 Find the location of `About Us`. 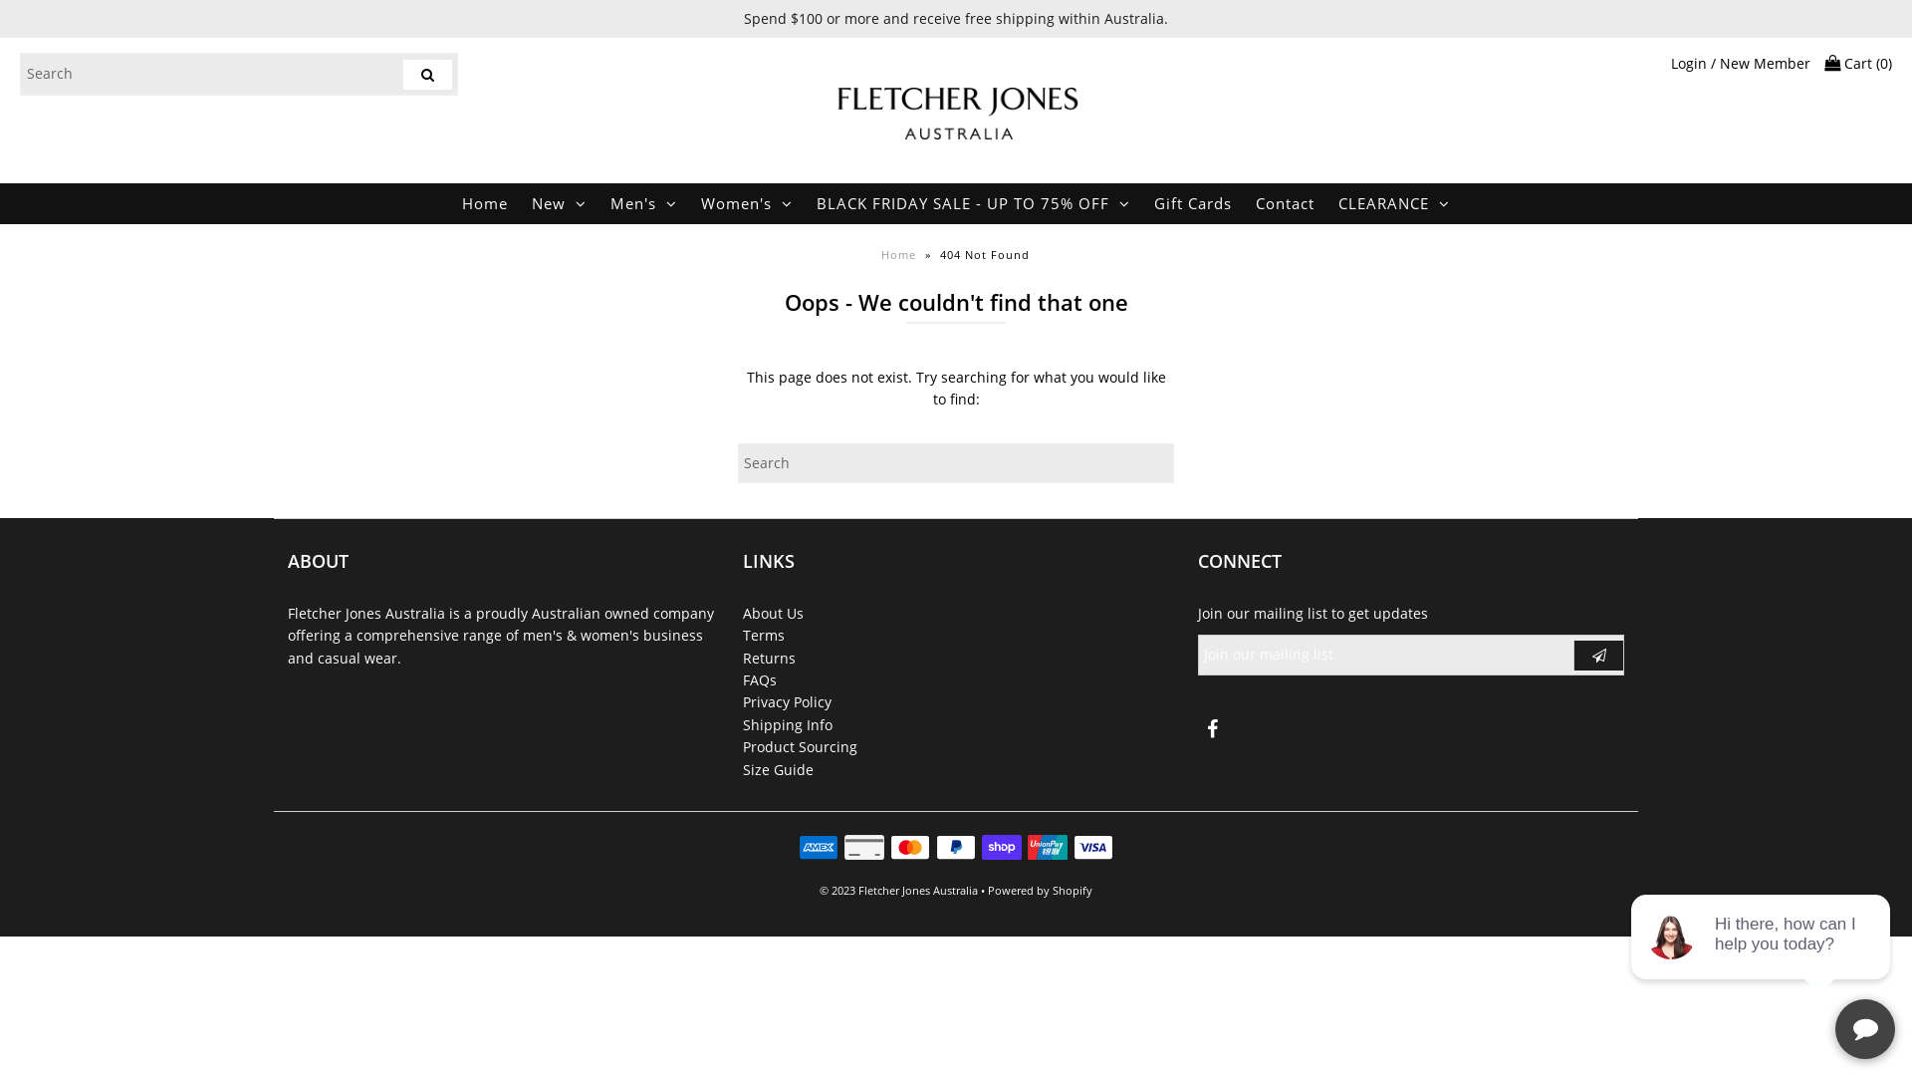

About Us is located at coordinates (773, 614).